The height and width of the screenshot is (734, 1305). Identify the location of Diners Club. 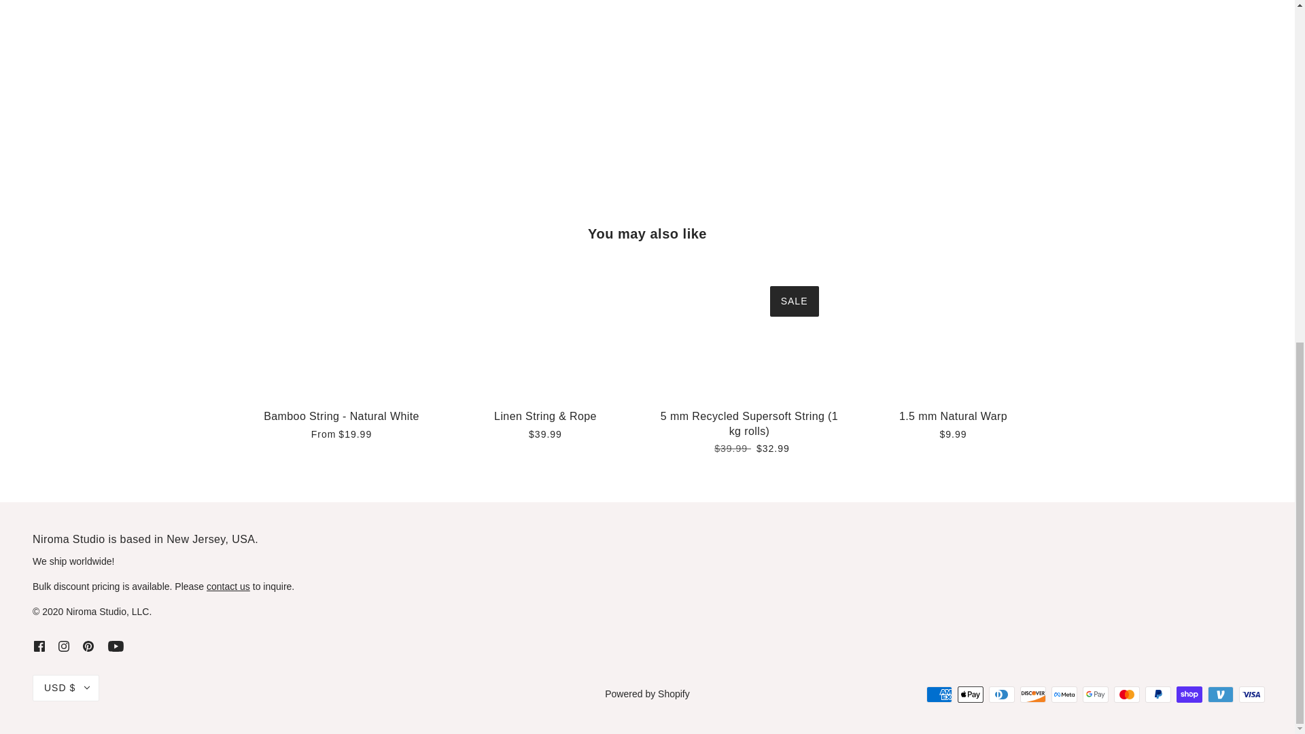
(1002, 694).